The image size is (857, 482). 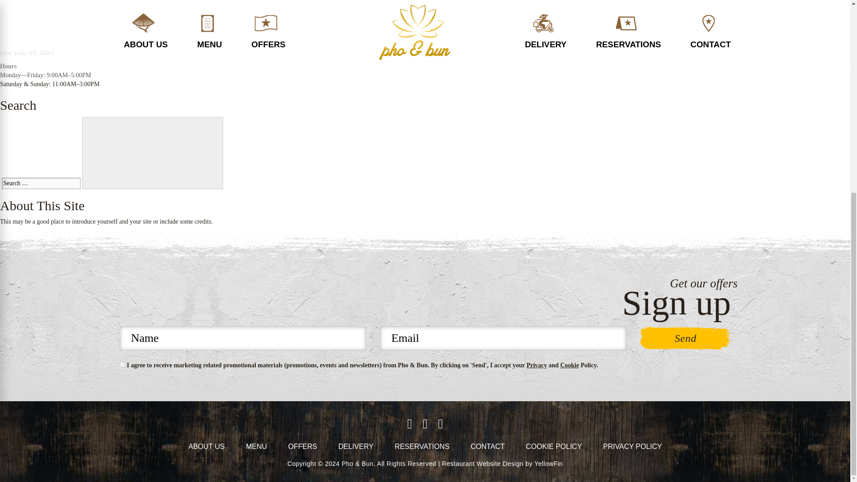 What do you see at coordinates (206, 446) in the screenshot?
I see `ABOUT US` at bounding box center [206, 446].